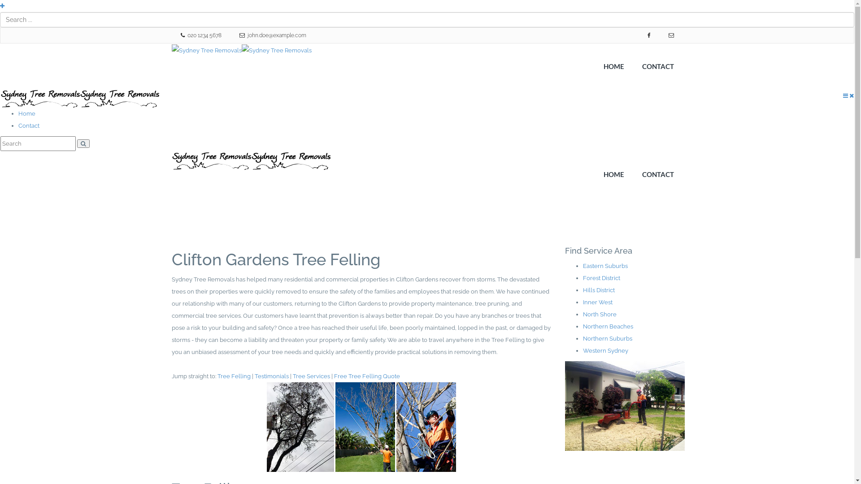 The width and height of the screenshot is (861, 484). Describe the element at coordinates (234, 376) in the screenshot. I see `Tree Felling` at that location.